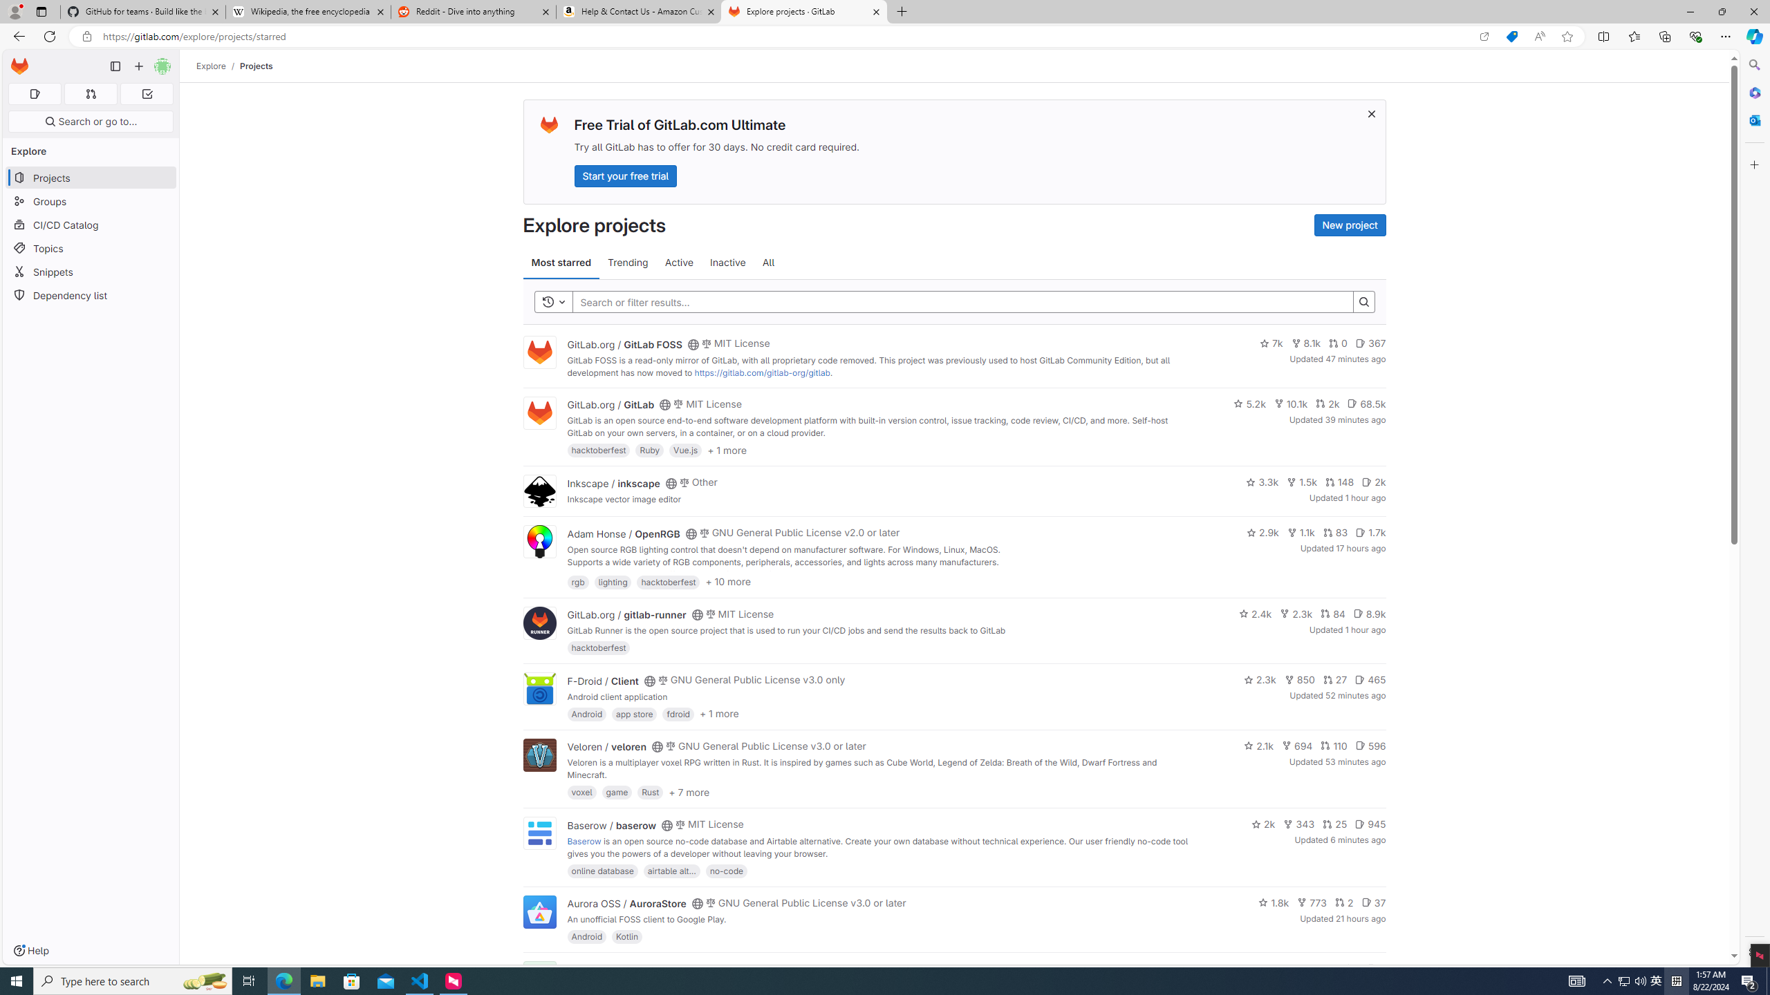  Describe the element at coordinates (728, 581) in the screenshot. I see `+ 10 more` at that location.